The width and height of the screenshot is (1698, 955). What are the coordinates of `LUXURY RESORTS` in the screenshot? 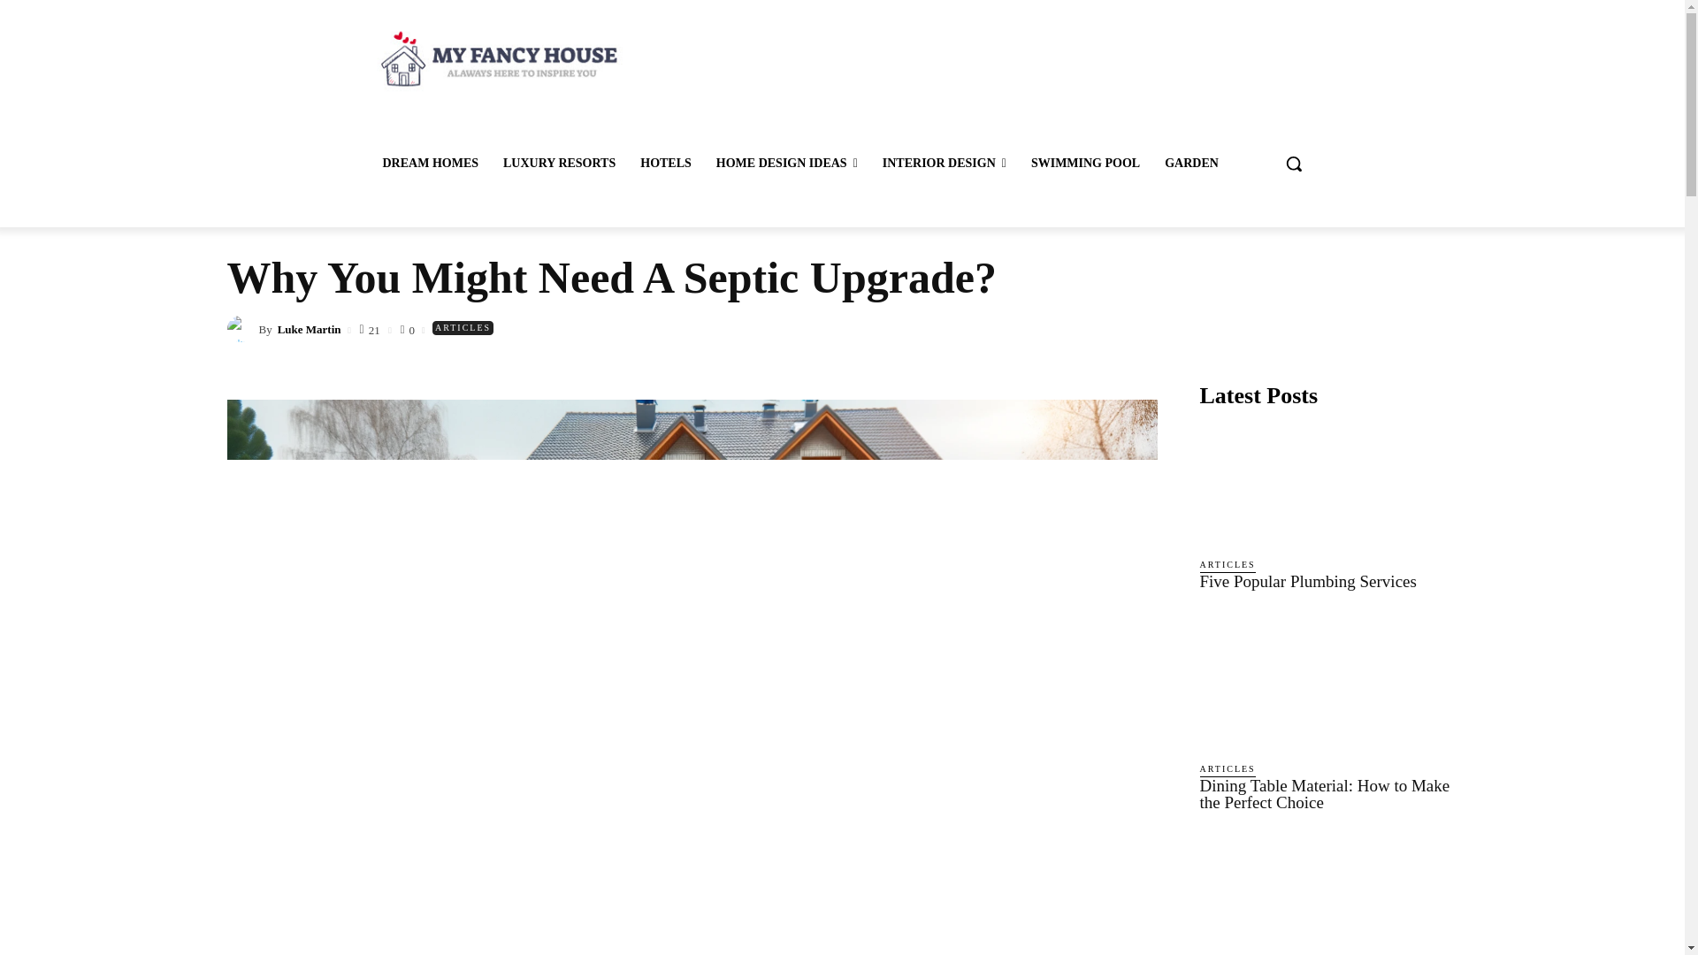 It's located at (559, 163).